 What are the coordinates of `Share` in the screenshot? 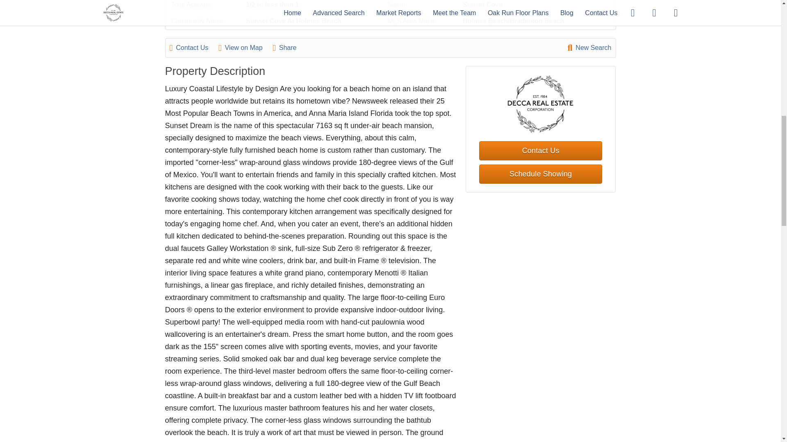 It's located at (289, 47).